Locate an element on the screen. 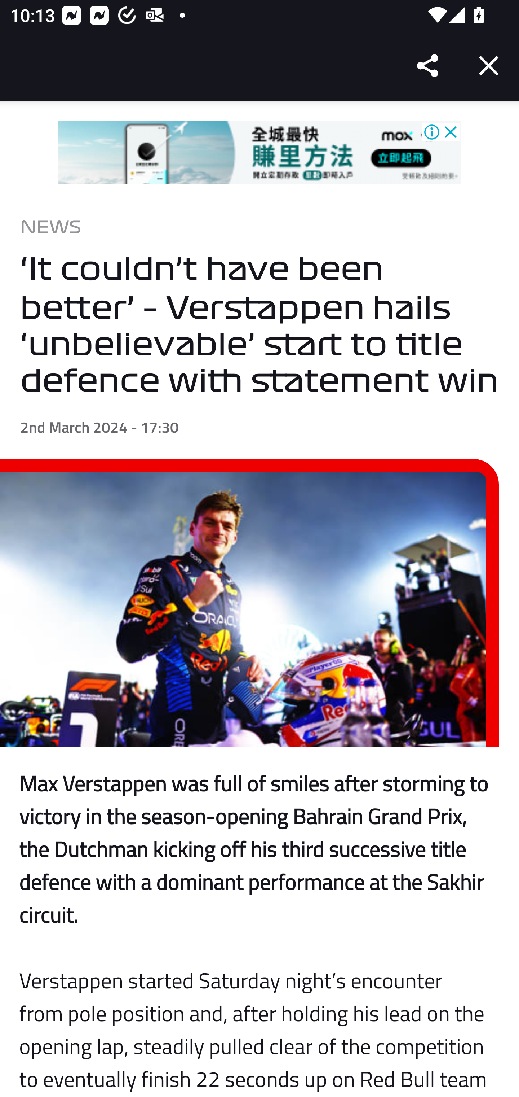  Close is located at coordinates (489, 66).